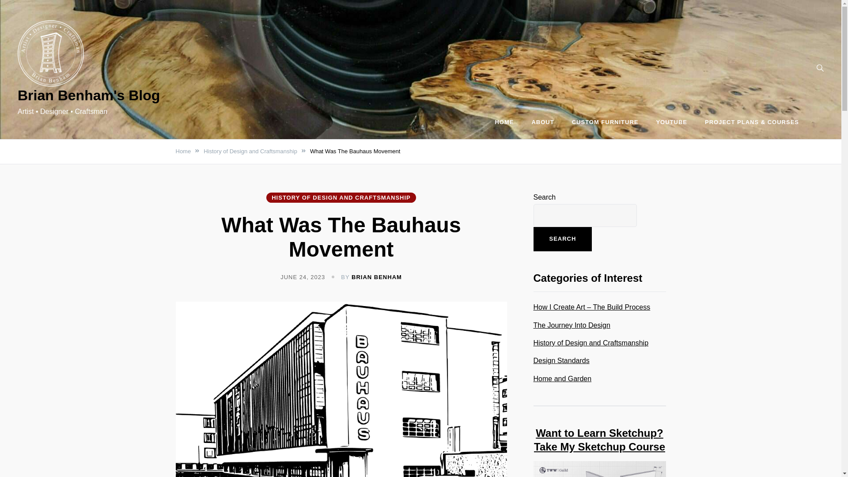  I want to click on YOUTUBE, so click(671, 122).